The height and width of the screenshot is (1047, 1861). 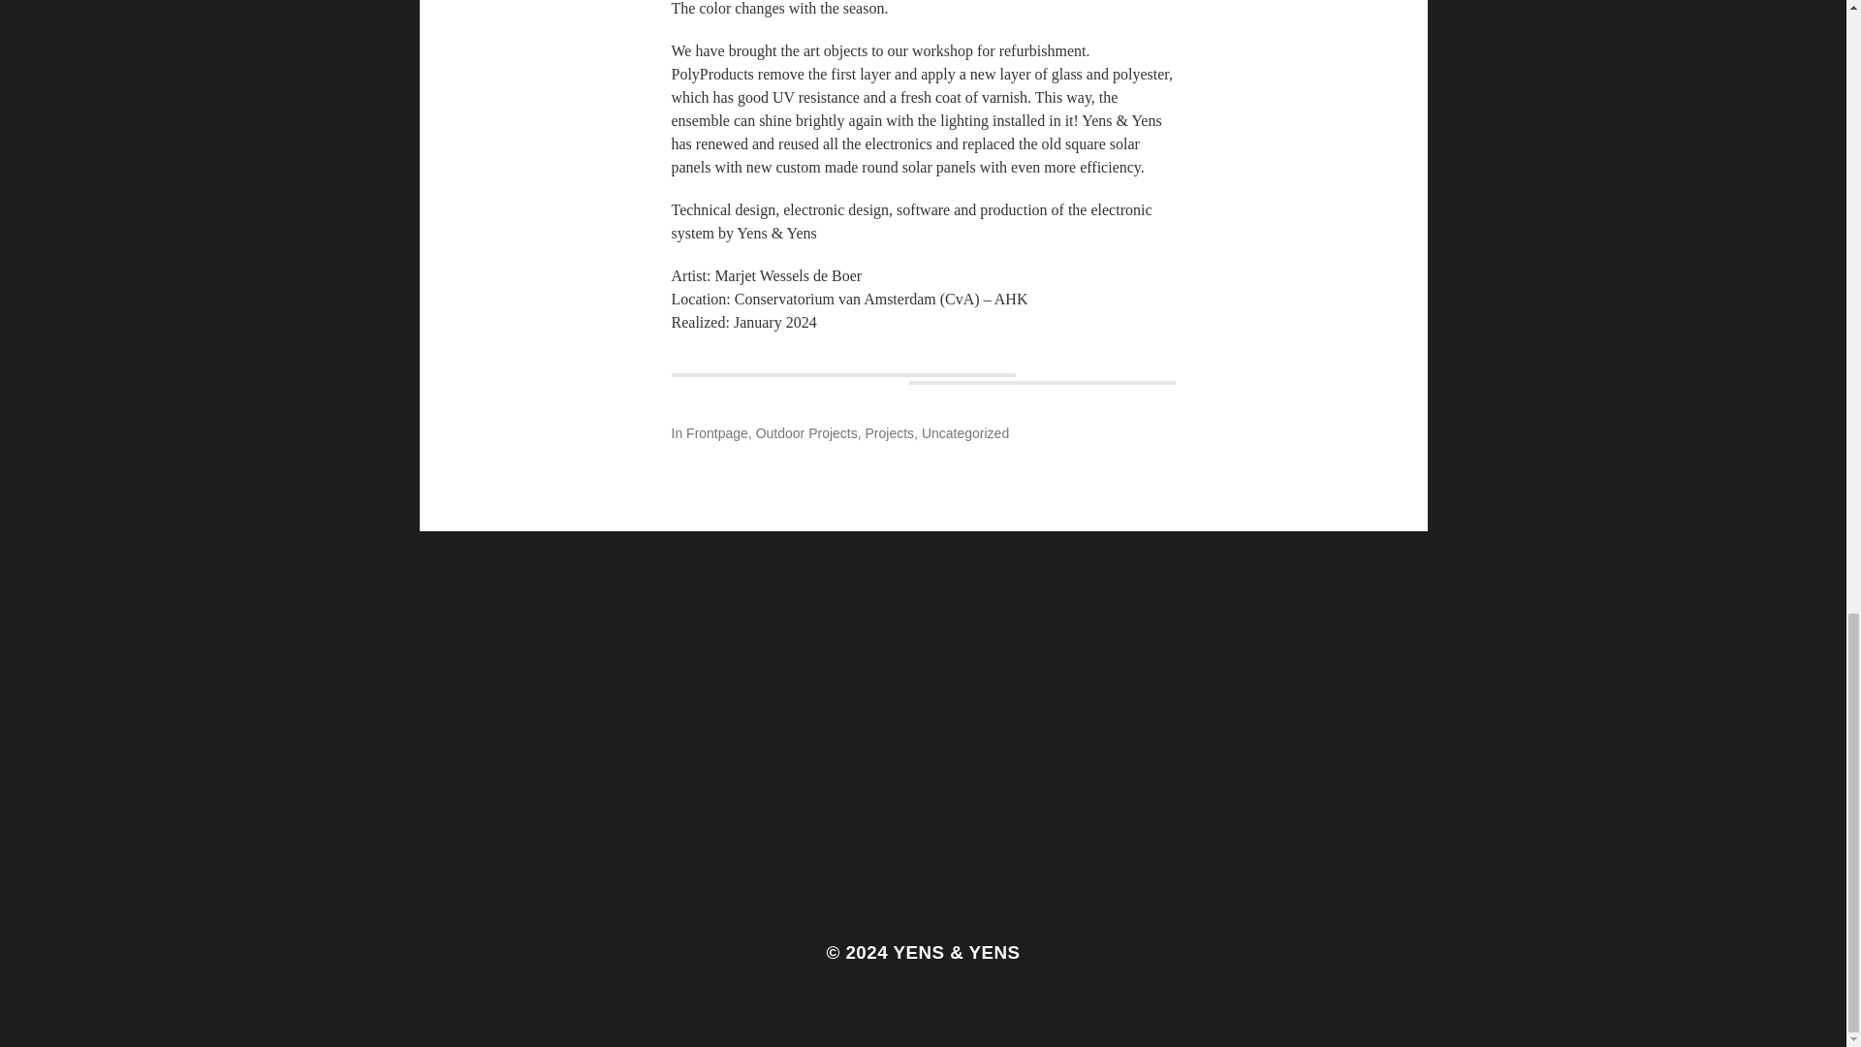 What do you see at coordinates (964, 432) in the screenshot?
I see `Uncategorized` at bounding box center [964, 432].